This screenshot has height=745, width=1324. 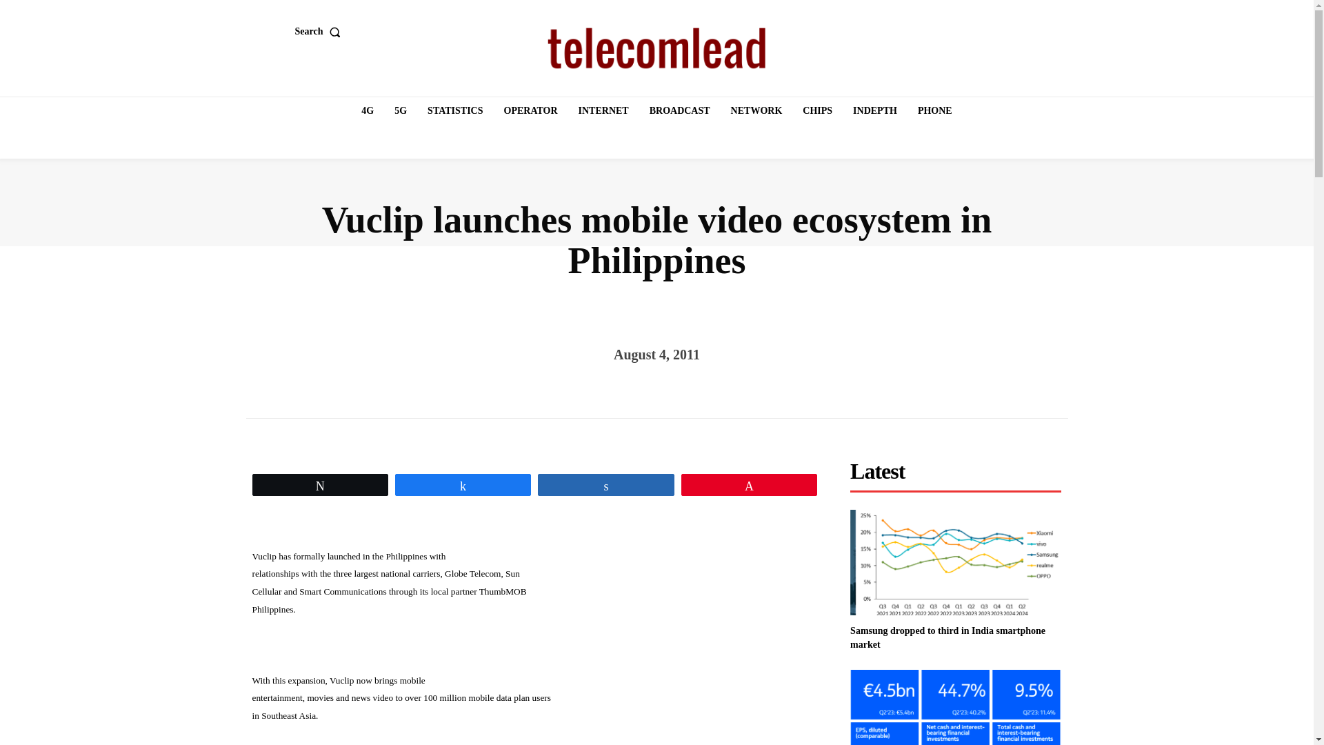 What do you see at coordinates (680, 111) in the screenshot?
I see `BROADCAST` at bounding box center [680, 111].